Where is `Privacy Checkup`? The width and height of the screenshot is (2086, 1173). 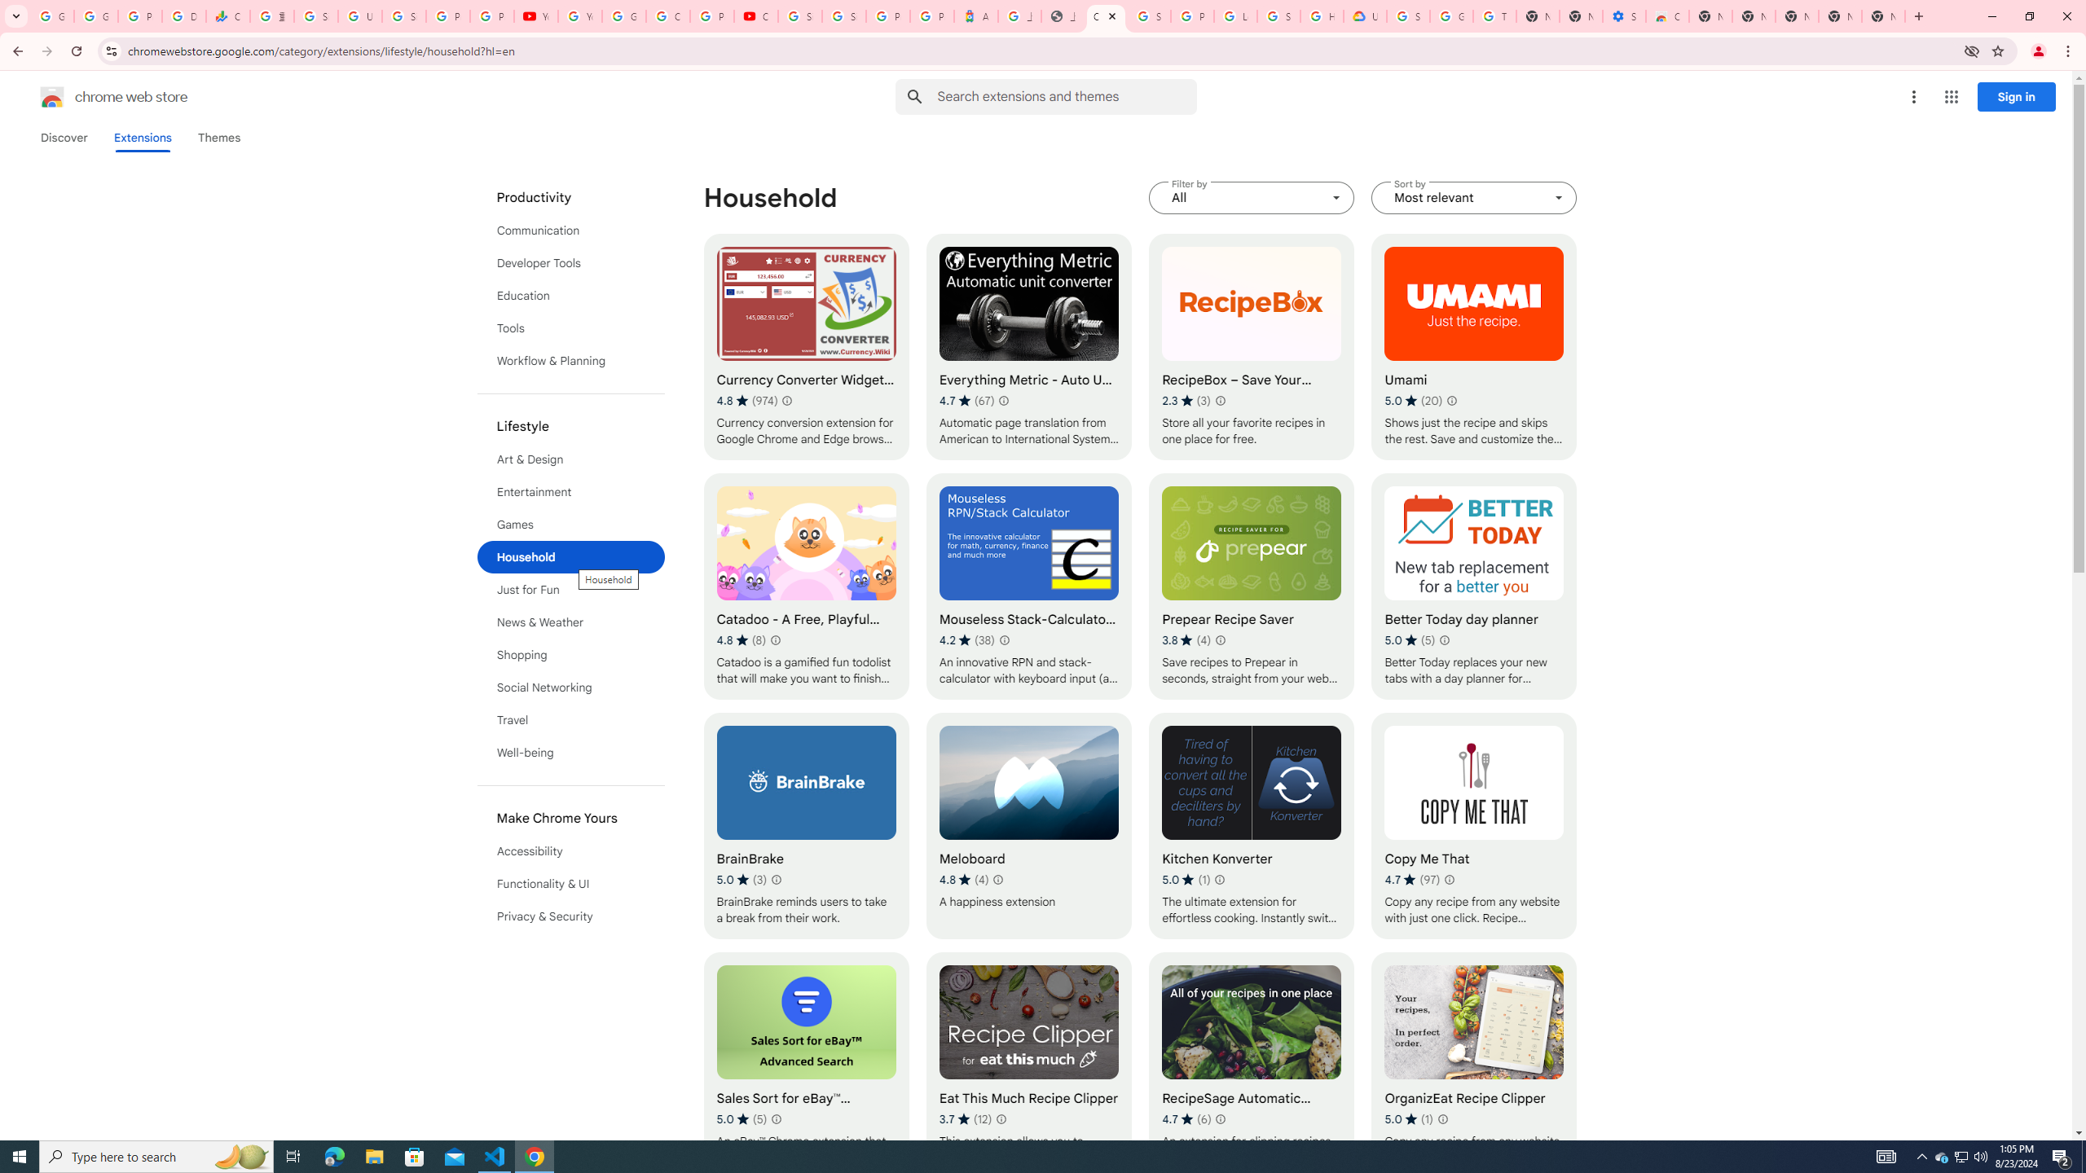
Privacy Checkup is located at coordinates (492, 16).